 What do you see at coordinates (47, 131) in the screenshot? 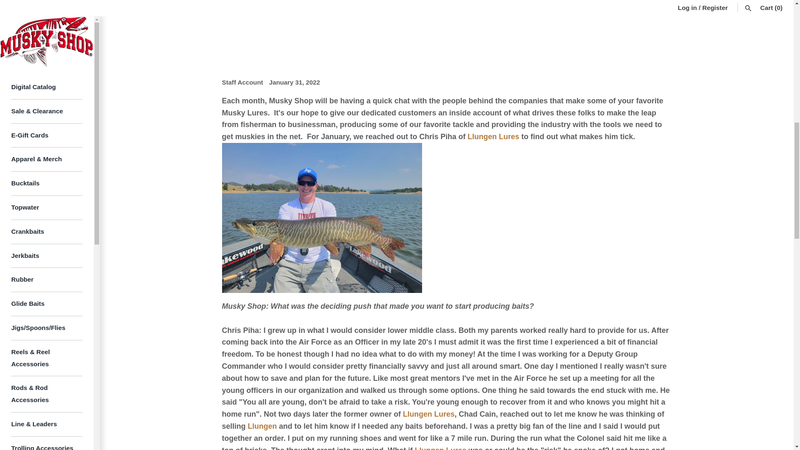
I see `Blades` at bounding box center [47, 131].